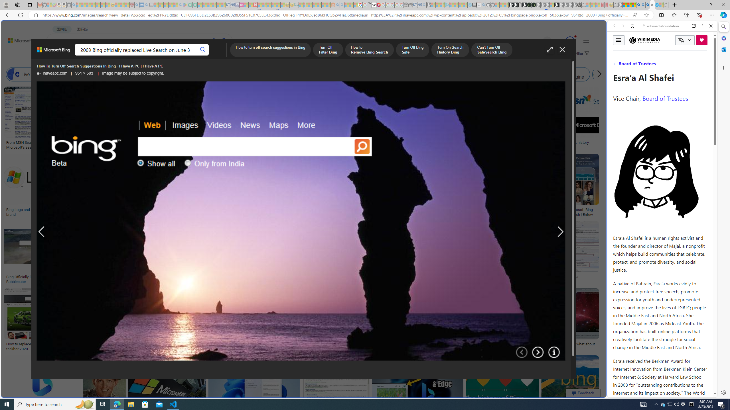 The height and width of the screenshot is (410, 730). What do you see at coordinates (581, 54) in the screenshot?
I see `Filter` at bounding box center [581, 54].